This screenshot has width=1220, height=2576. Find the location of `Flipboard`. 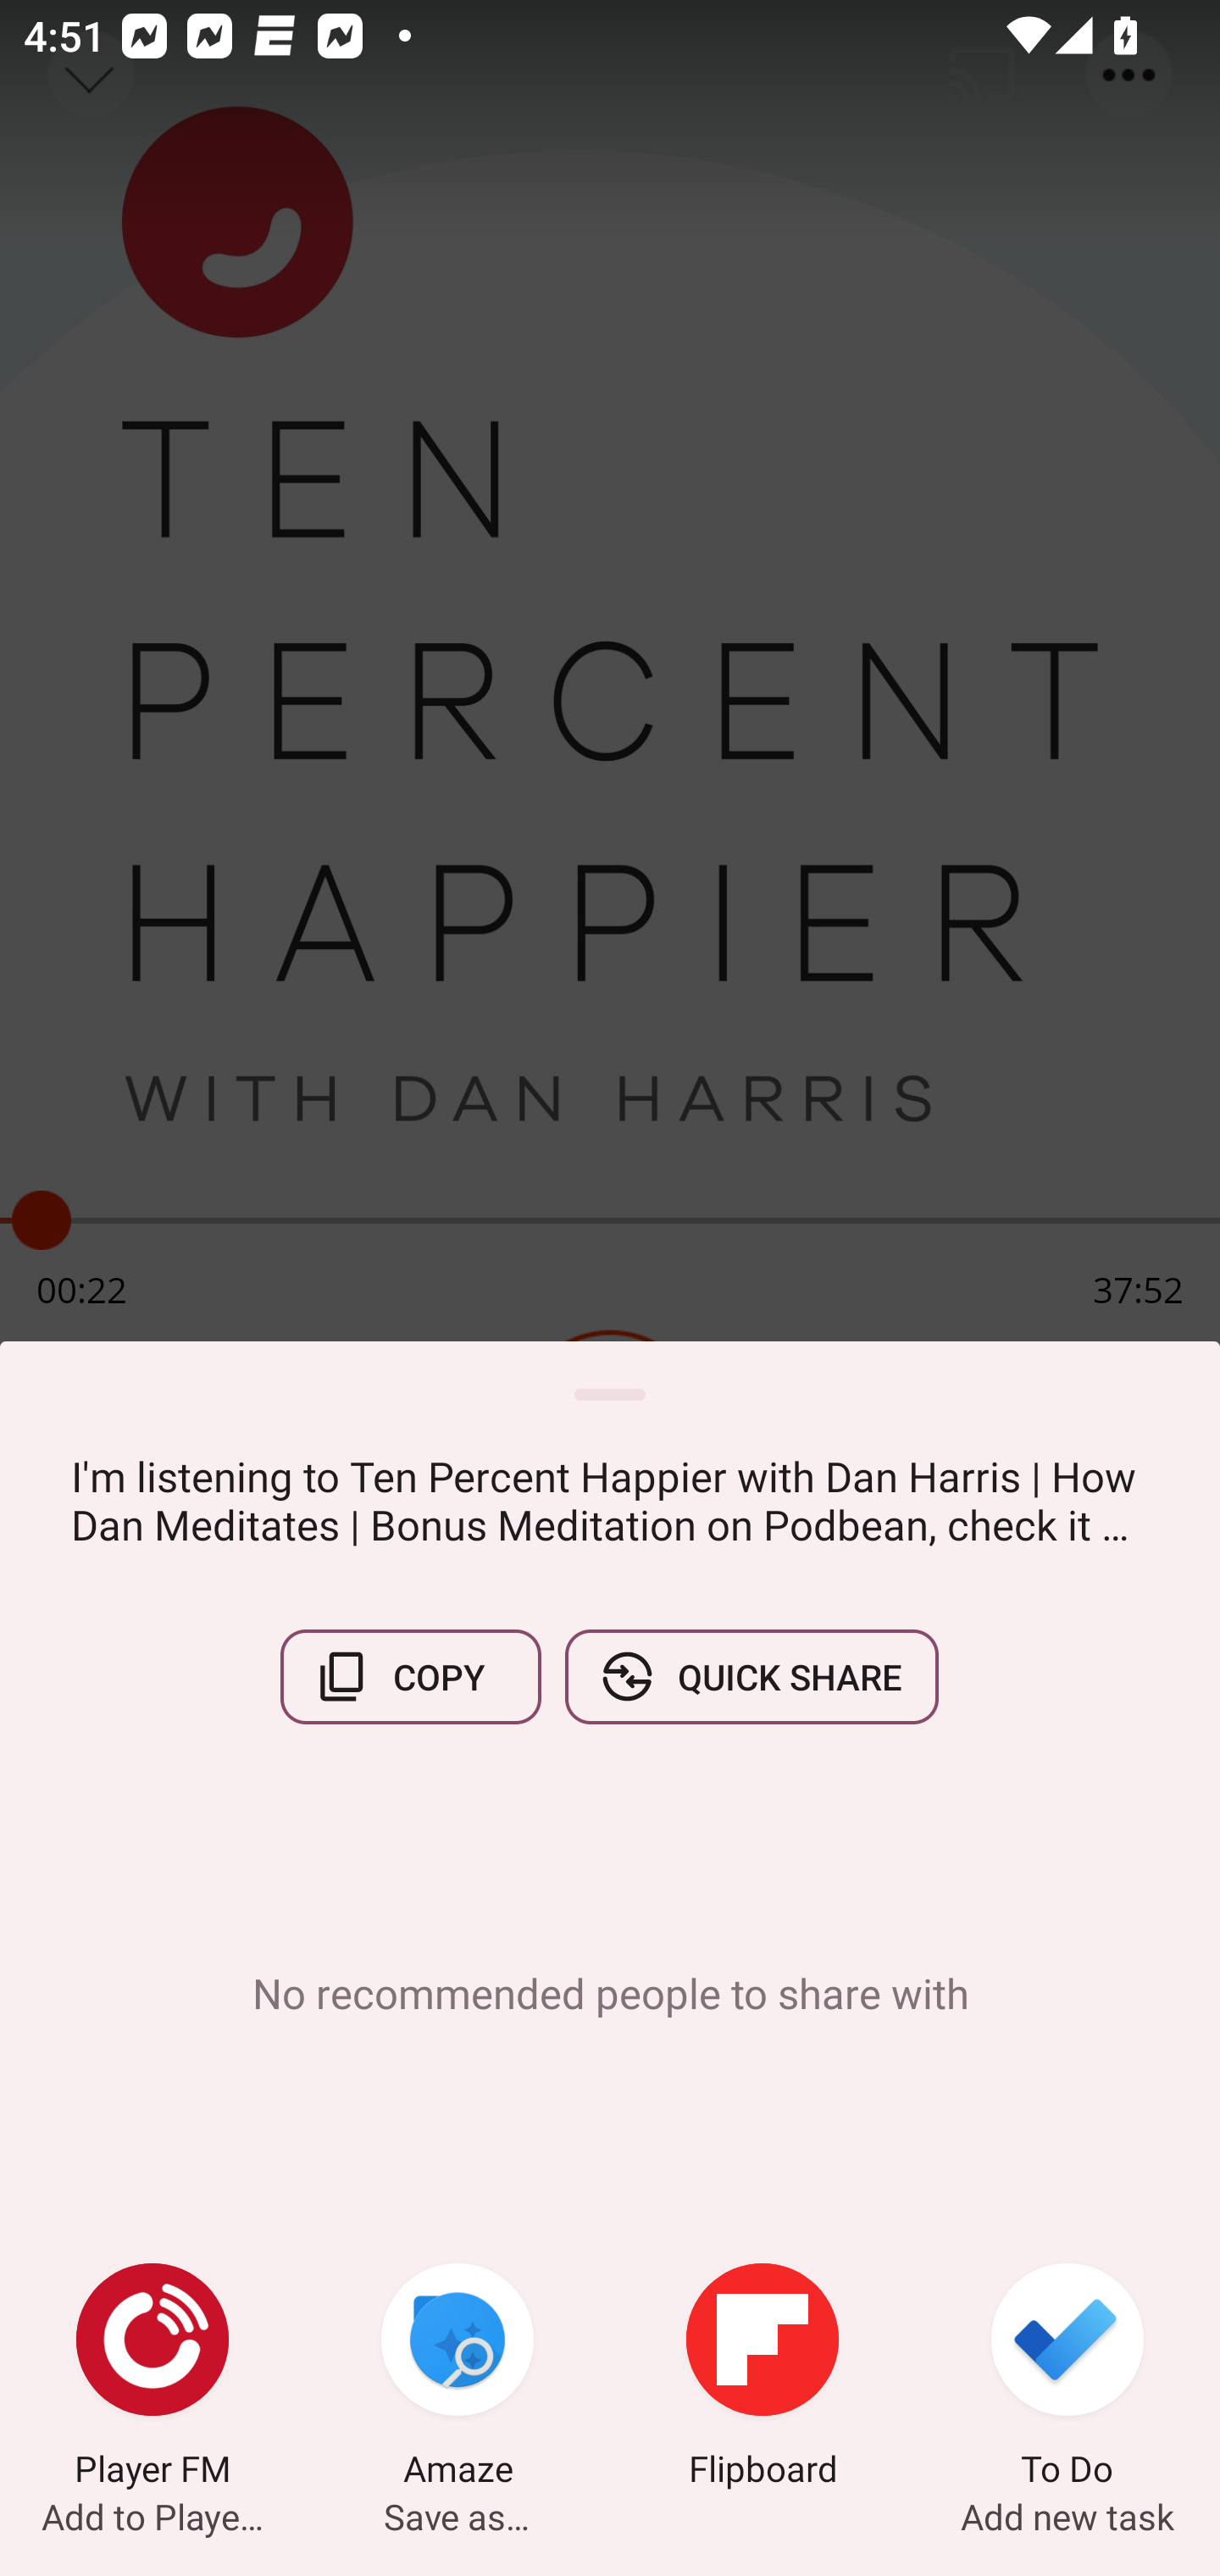

Flipboard is located at coordinates (762, 2379).